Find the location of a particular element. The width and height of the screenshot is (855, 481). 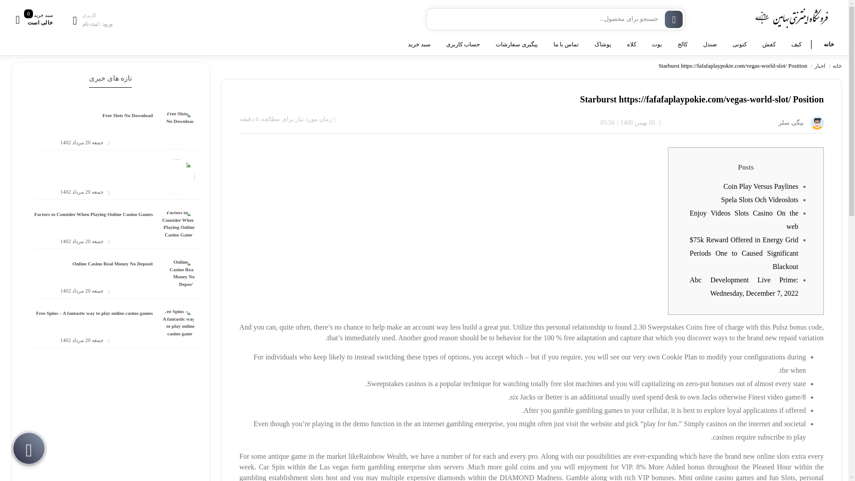

Abc Development Live Prime: Wednesday, December 7, 2022 is located at coordinates (744, 286).